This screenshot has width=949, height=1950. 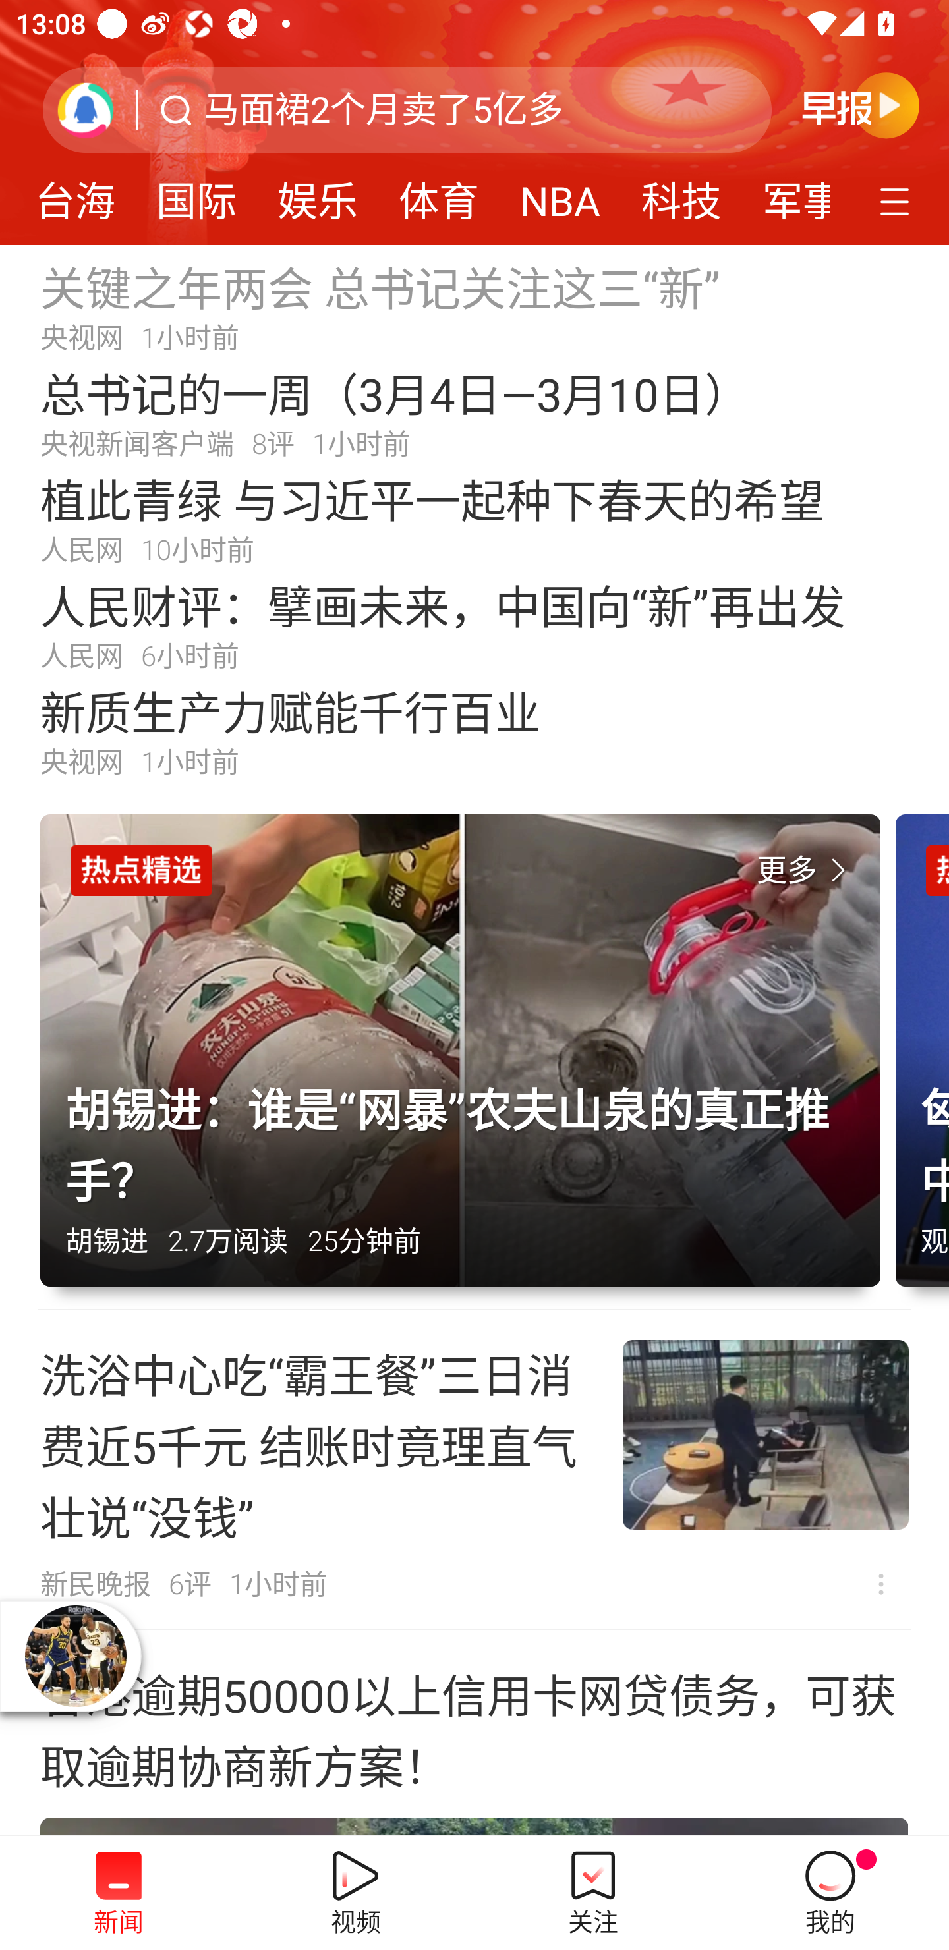 What do you see at coordinates (439, 194) in the screenshot?
I see `体育` at bounding box center [439, 194].